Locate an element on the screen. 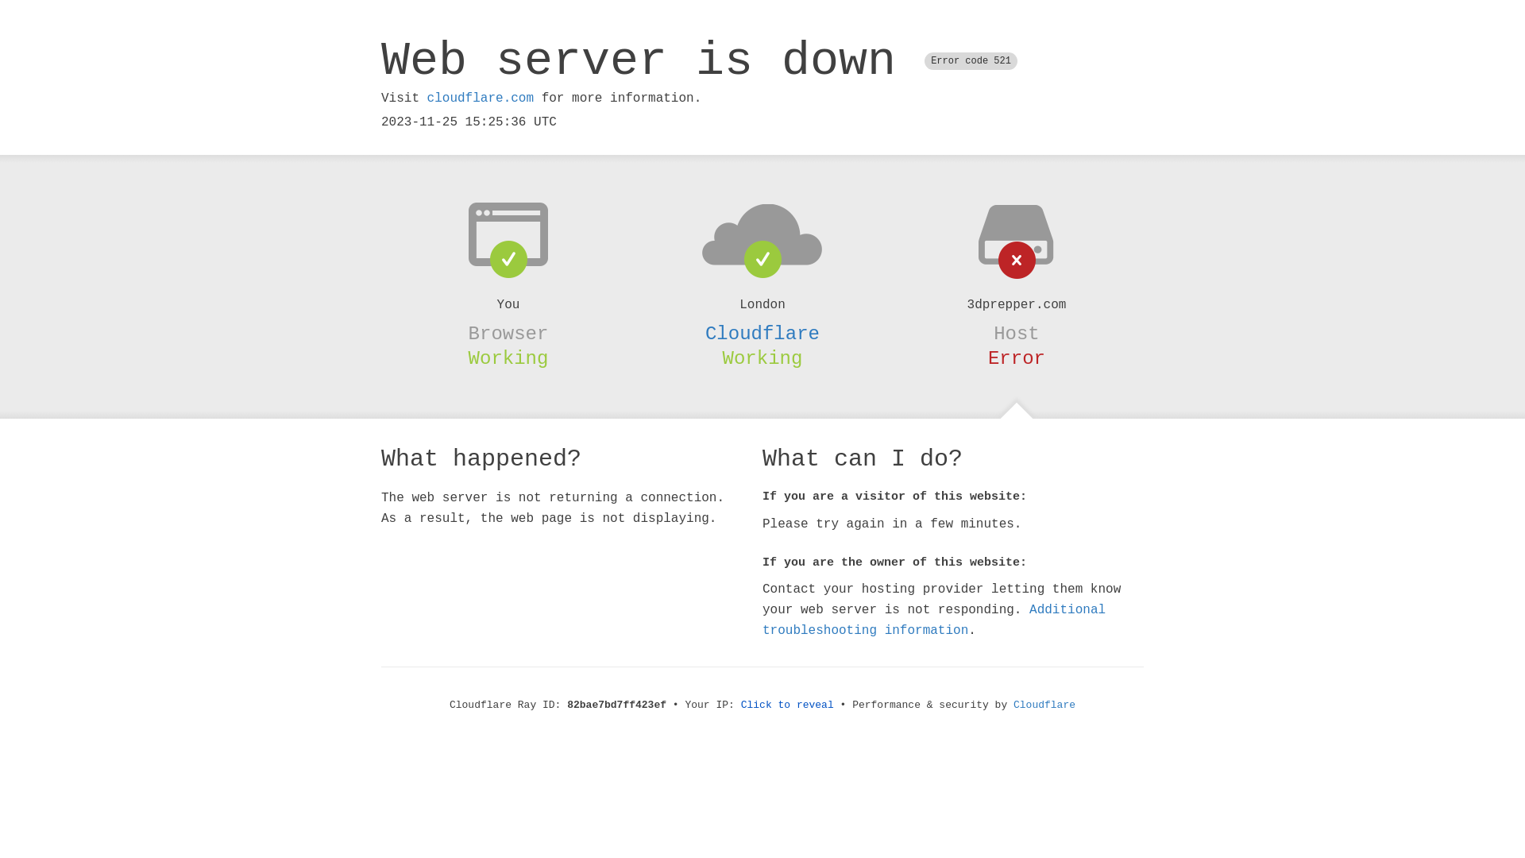 The height and width of the screenshot is (858, 1525). Click to reveal is located at coordinates (788, 705).